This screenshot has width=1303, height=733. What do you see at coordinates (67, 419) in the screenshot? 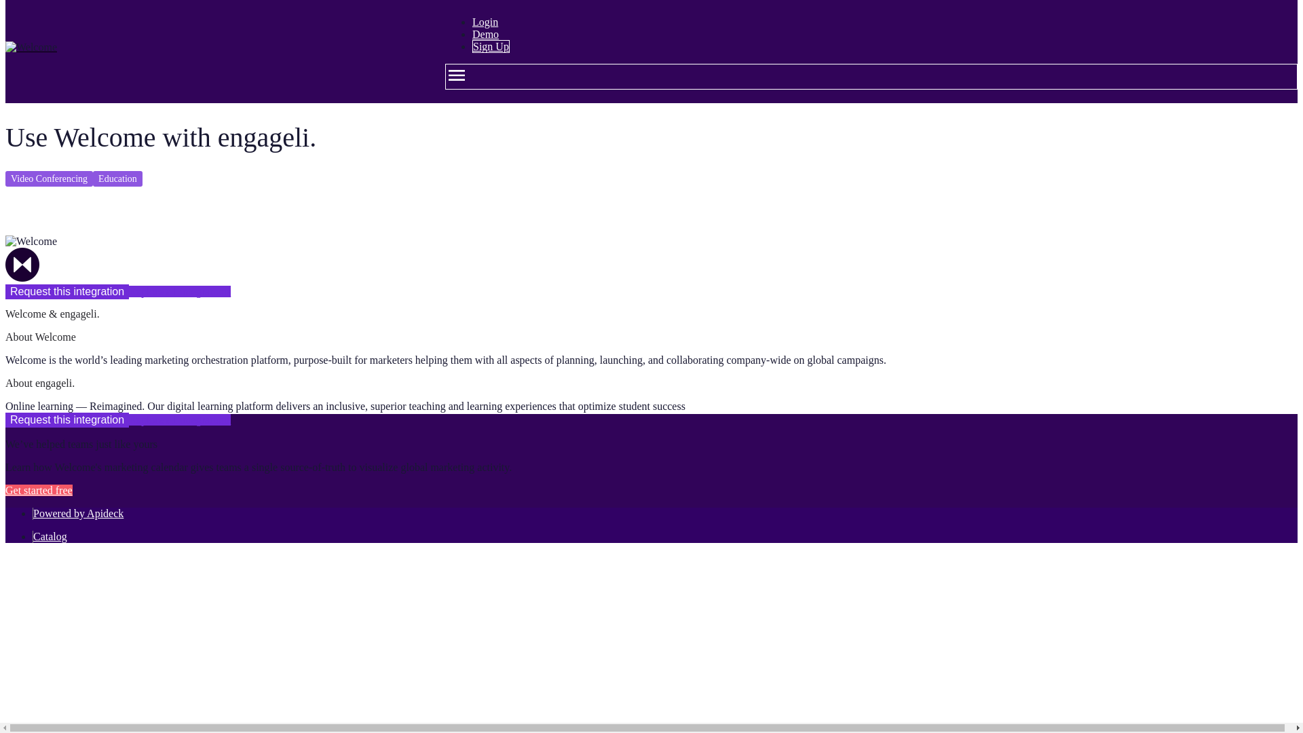
I see `Request this integration` at bounding box center [67, 419].